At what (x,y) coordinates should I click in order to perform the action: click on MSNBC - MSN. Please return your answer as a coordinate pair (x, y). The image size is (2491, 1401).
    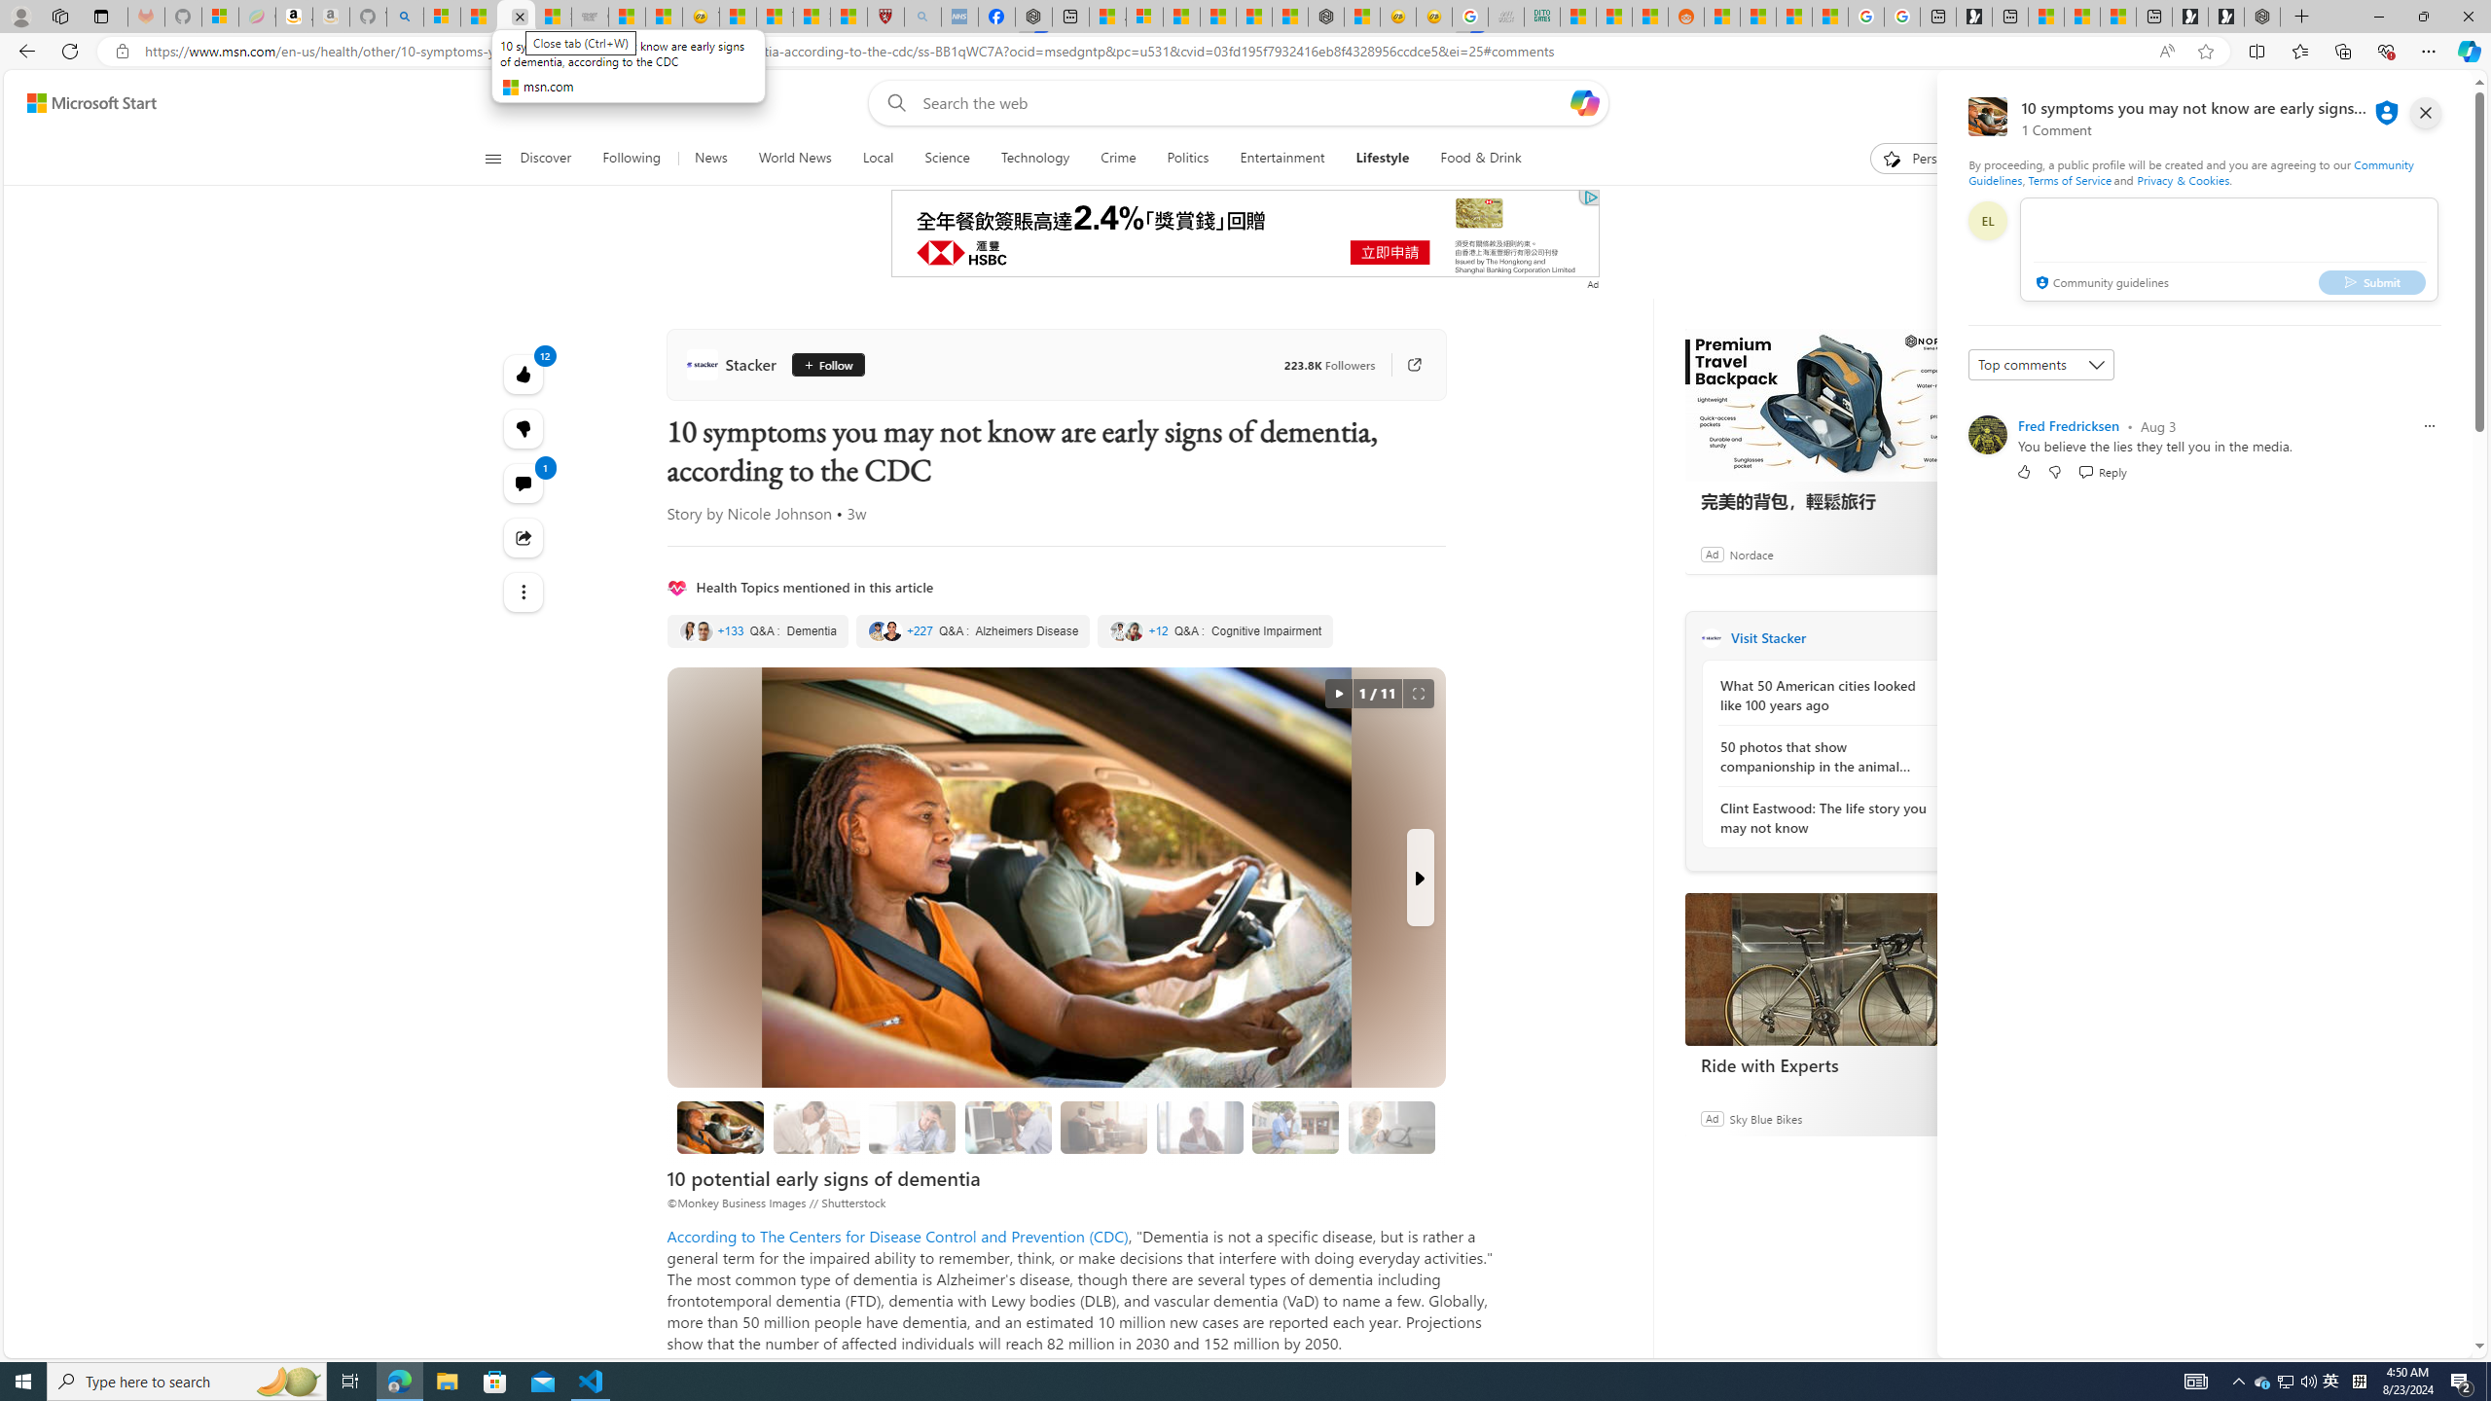
    Looking at the image, I should click on (1577, 17).